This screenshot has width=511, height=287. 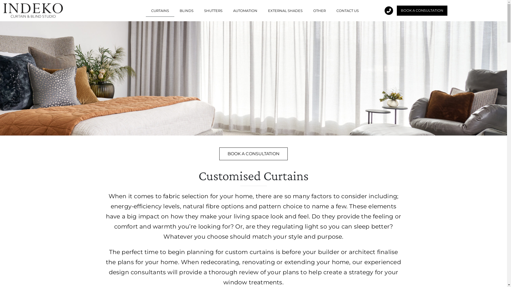 I want to click on SHUTTERS, so click(x=213, y=11).